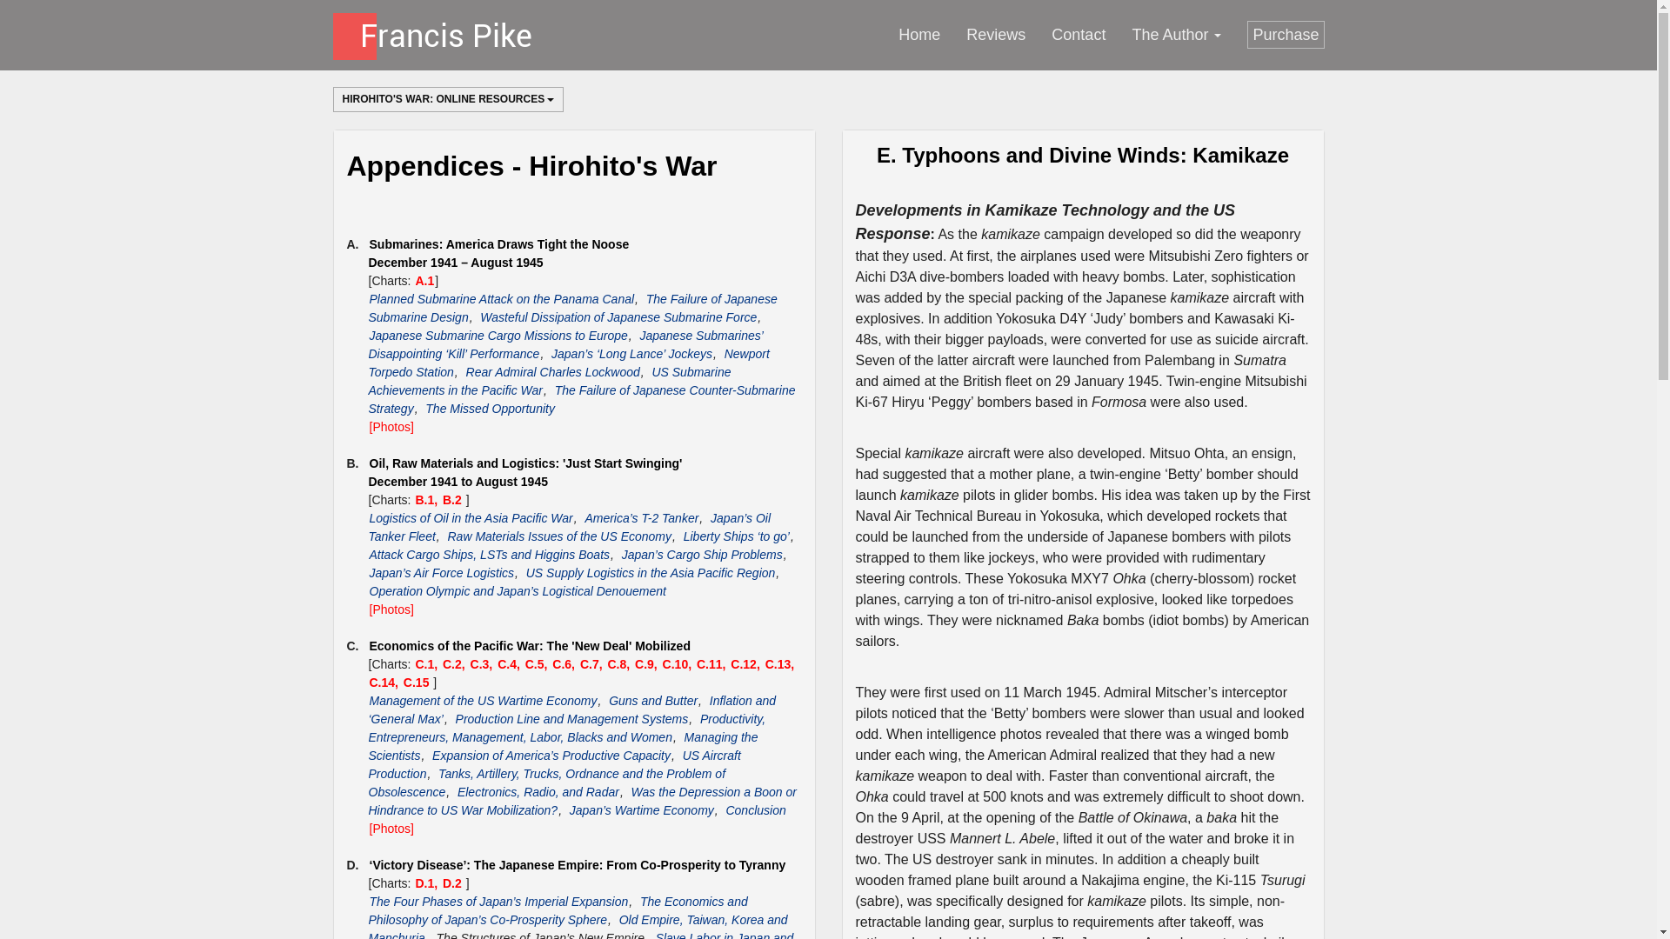 The height and width of the screenshot is (939, 1670). Describe the element at coordinates (1079, 35) in the screenshot. I see `Contact` at that location.